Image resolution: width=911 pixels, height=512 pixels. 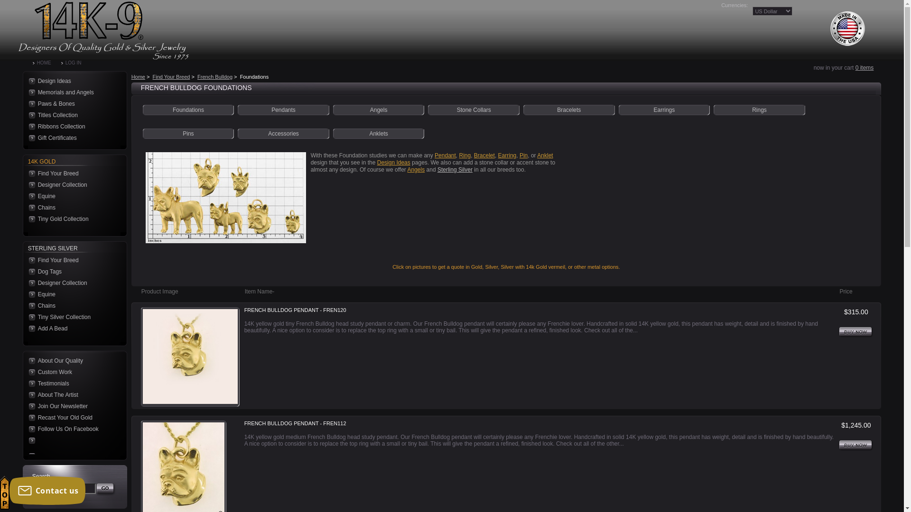 I want to click on Item Name-, so click(x=260, y=292).